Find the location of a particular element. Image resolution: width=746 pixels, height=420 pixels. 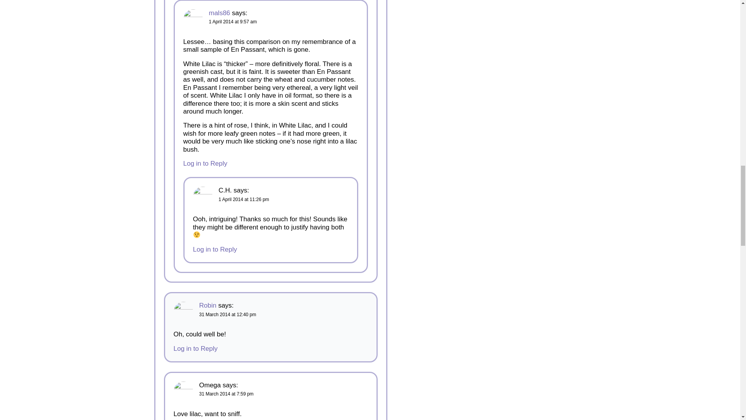

Robin is located at coordinates (207, 305).